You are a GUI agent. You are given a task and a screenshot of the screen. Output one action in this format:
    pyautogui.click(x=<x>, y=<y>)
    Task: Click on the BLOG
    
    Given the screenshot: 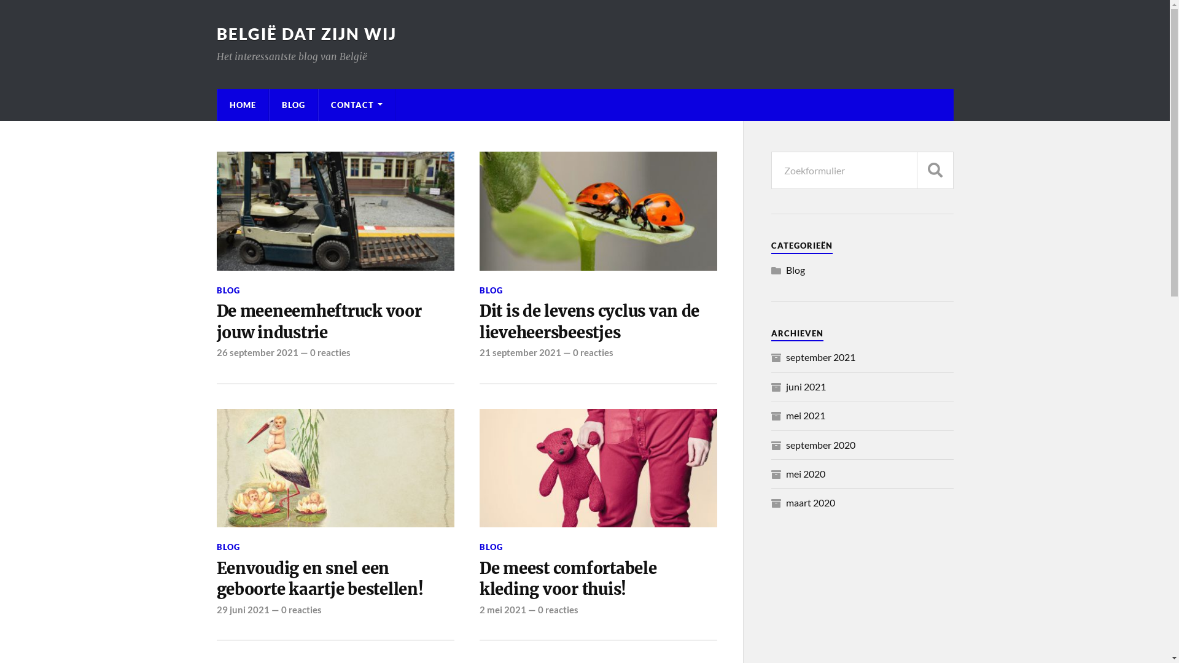 What is the action you would take?
    pyautogui.click(x=491, y=546)
    